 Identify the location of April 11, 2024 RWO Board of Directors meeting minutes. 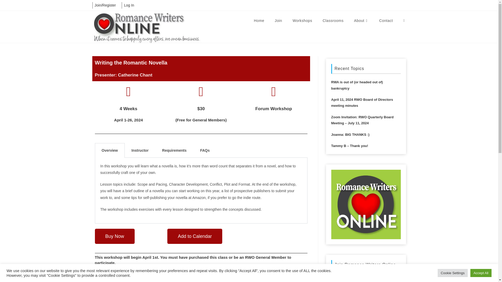
(366, 100).